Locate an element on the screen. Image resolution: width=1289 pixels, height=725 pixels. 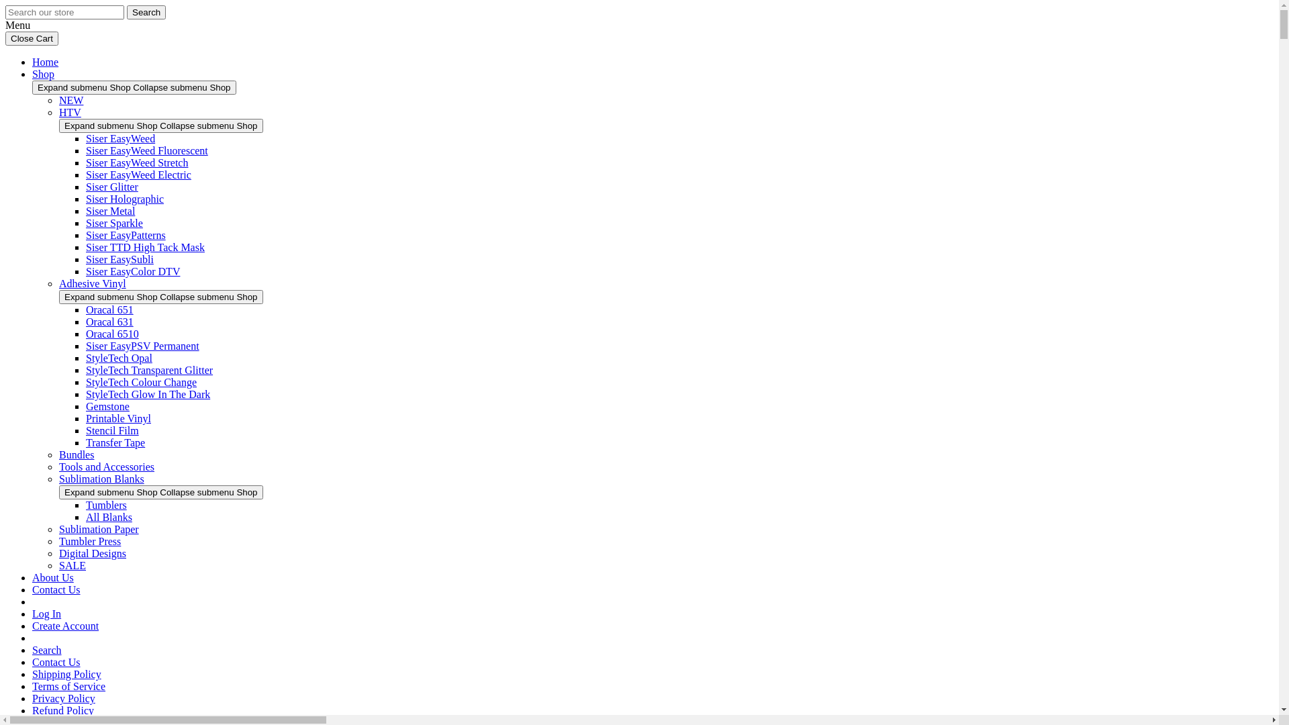
Privacy Policy is located at coordinates (64, 698).